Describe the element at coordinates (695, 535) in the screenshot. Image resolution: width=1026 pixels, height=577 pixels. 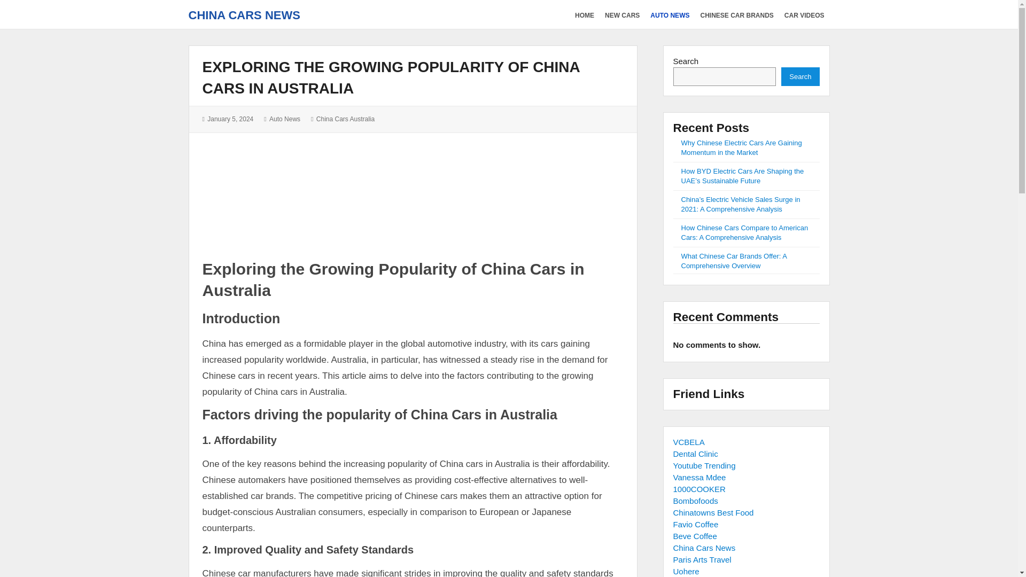
I see `Beve Coffee` at that location.